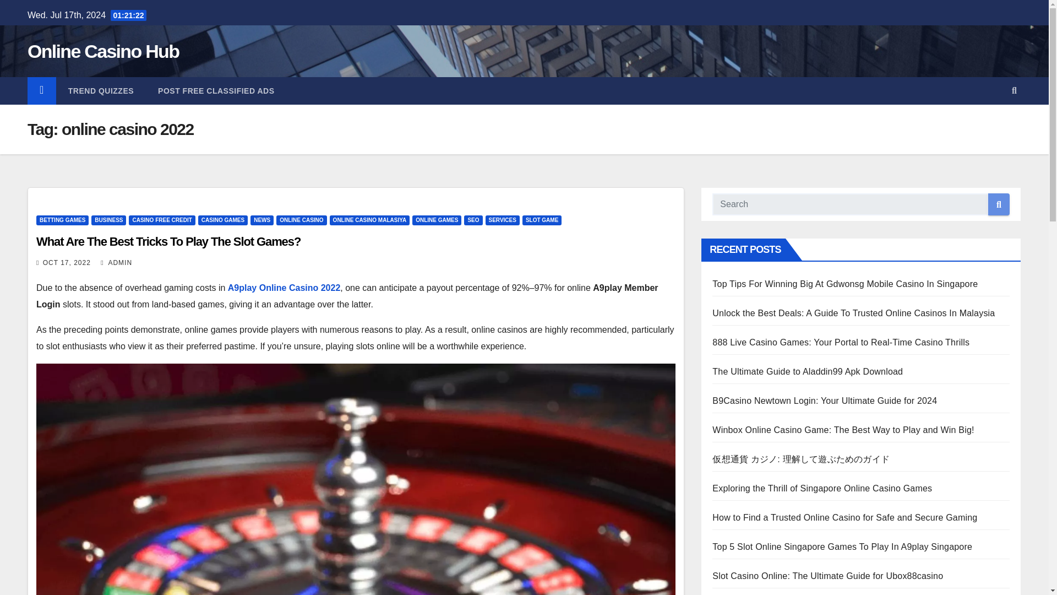 This screenshot has height=595, width=1057. Describe the element at coordinates (168, 241) in the screenshot. I see `What Are The Best Tricks To Play The Slot Games?` at that location.